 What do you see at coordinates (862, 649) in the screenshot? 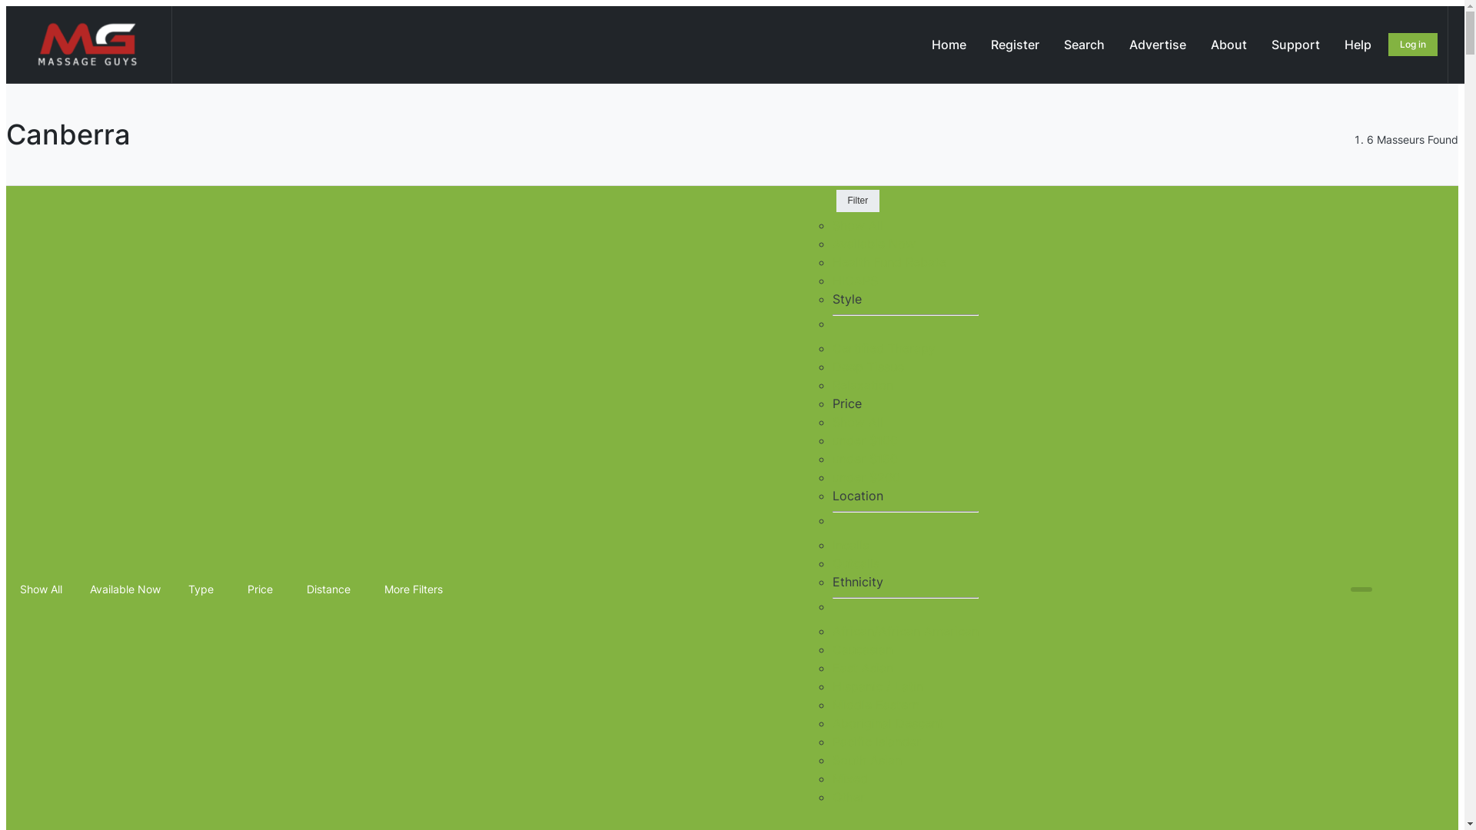
I see `Caucasian` at bounding box center [862, 649].